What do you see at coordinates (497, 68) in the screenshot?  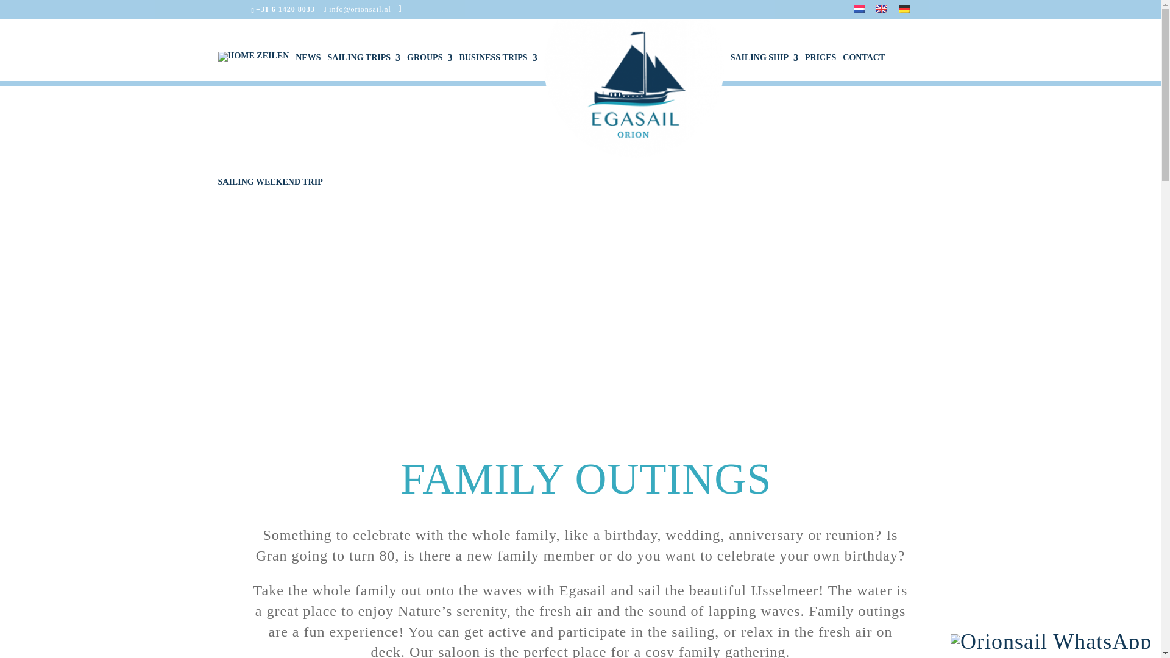 I see `BUSINESS TRIPS` at bounding box center [497, 68].